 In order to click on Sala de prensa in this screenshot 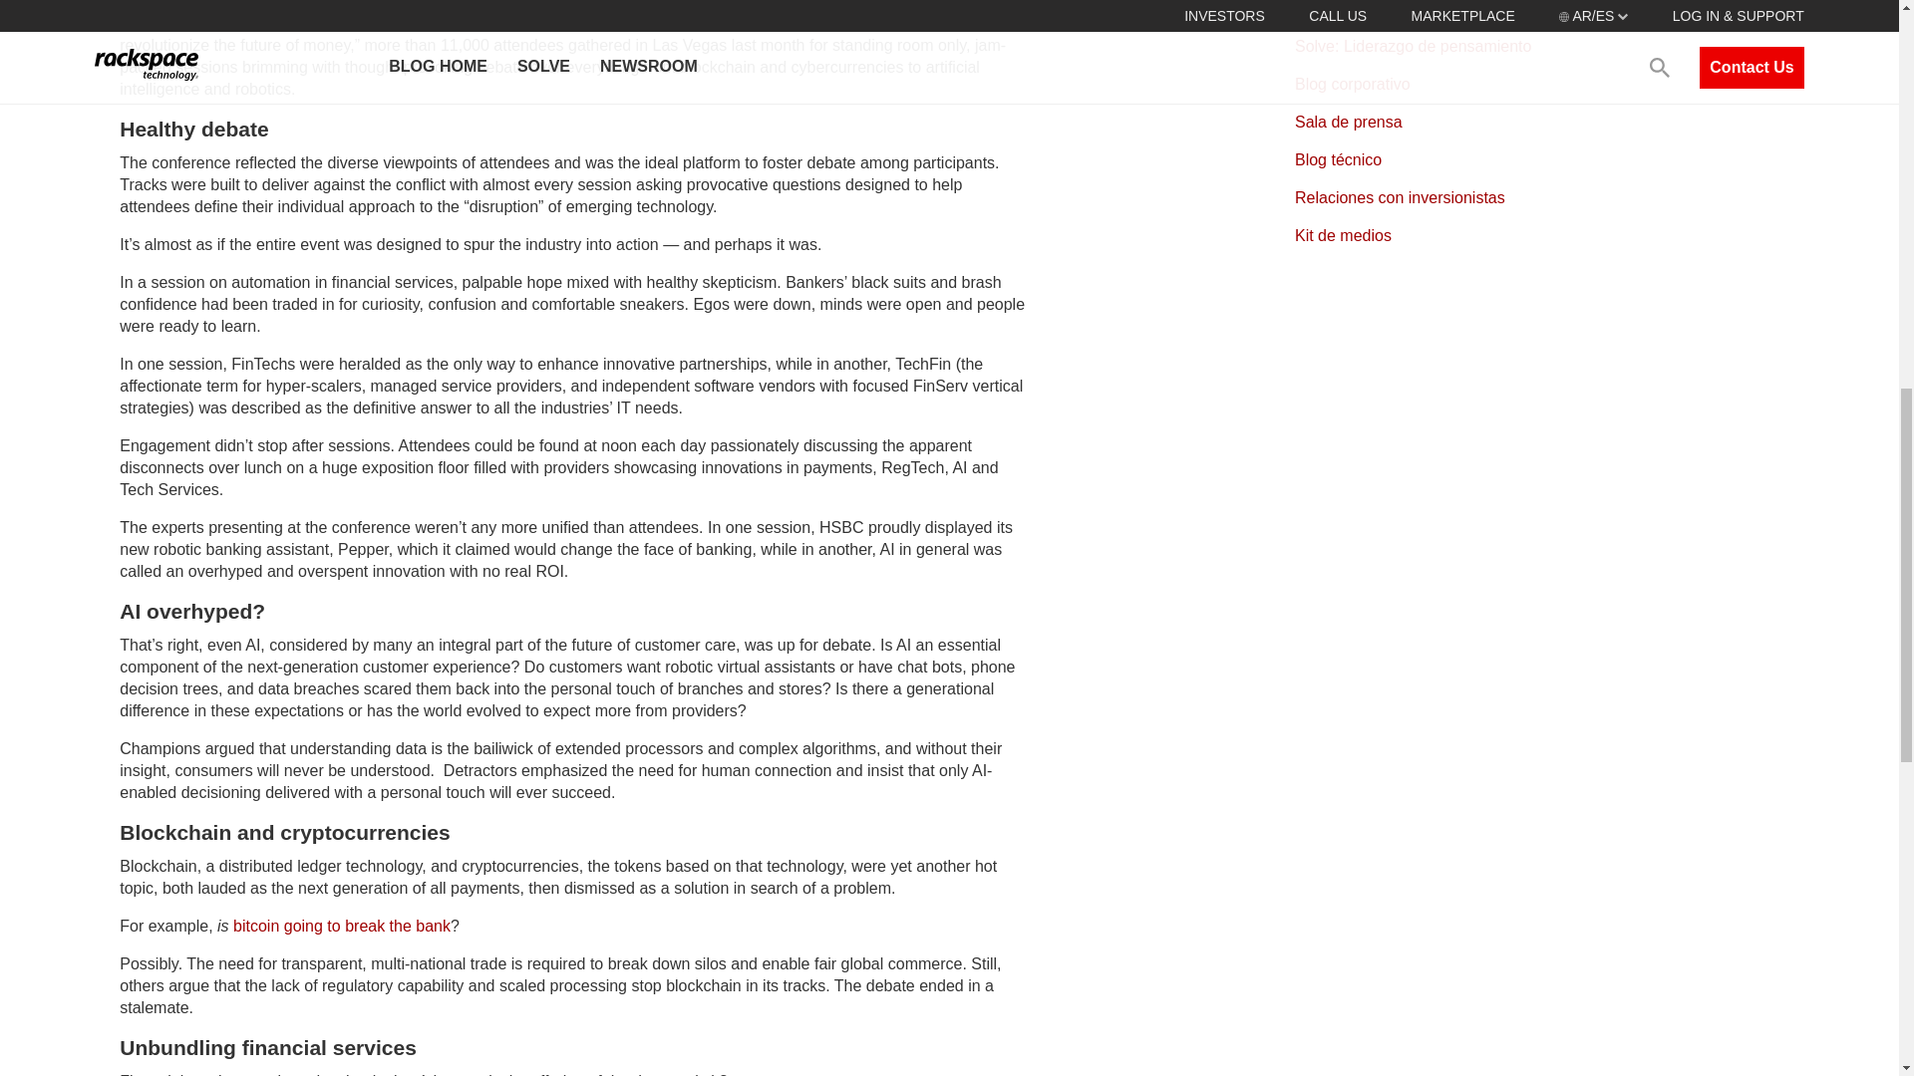, I will do `click(1349, 122)`.